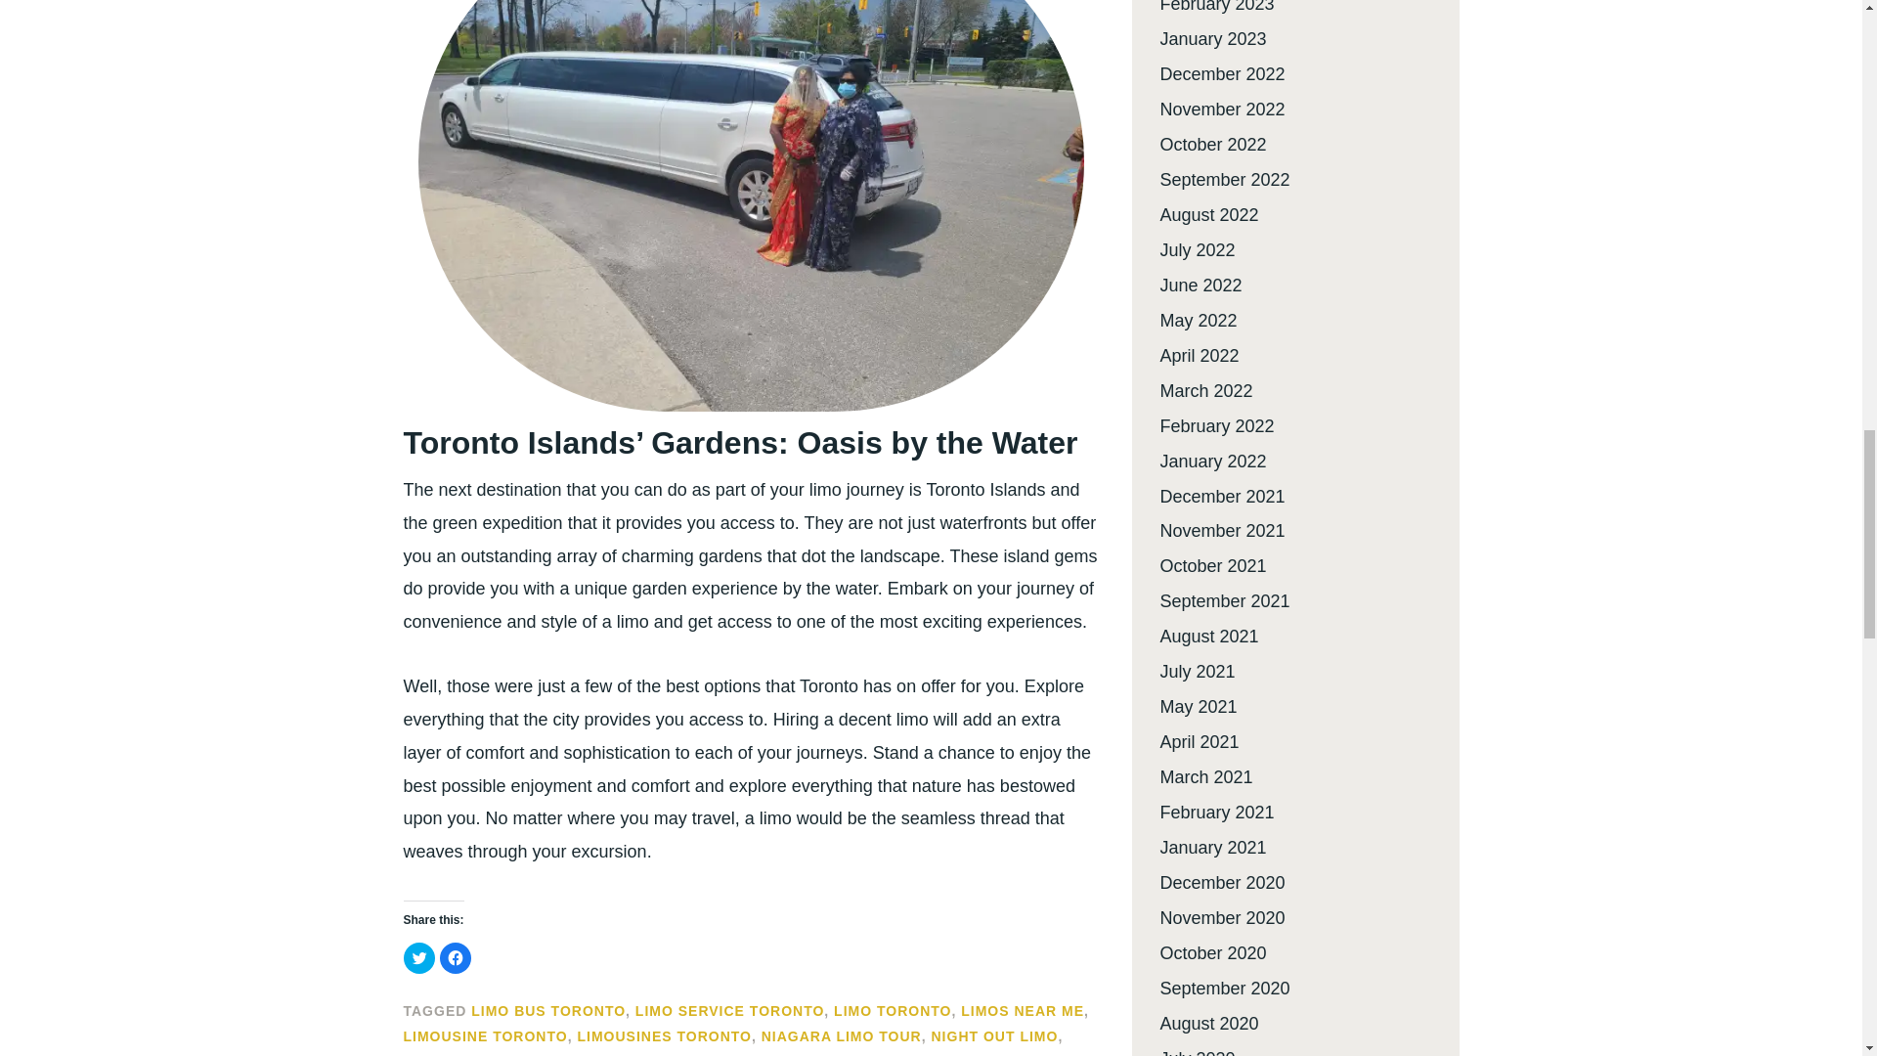  I want to click on LIMOS NEAR ME, so click(1023, 1011).